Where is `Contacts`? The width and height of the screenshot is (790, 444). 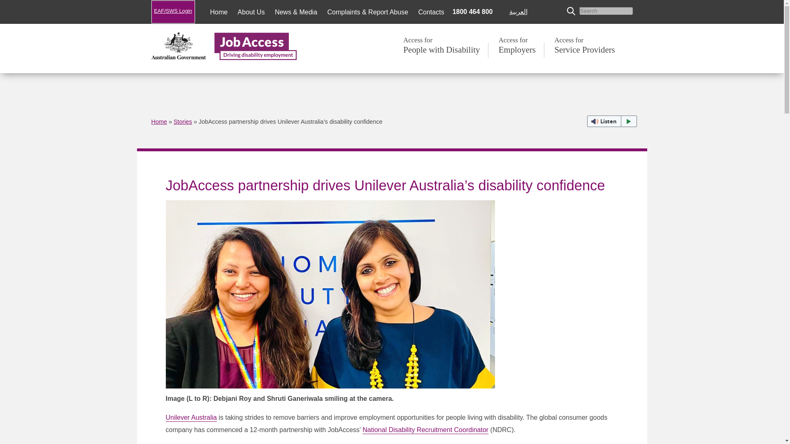
Contacts is located at coordinates (431, 12).